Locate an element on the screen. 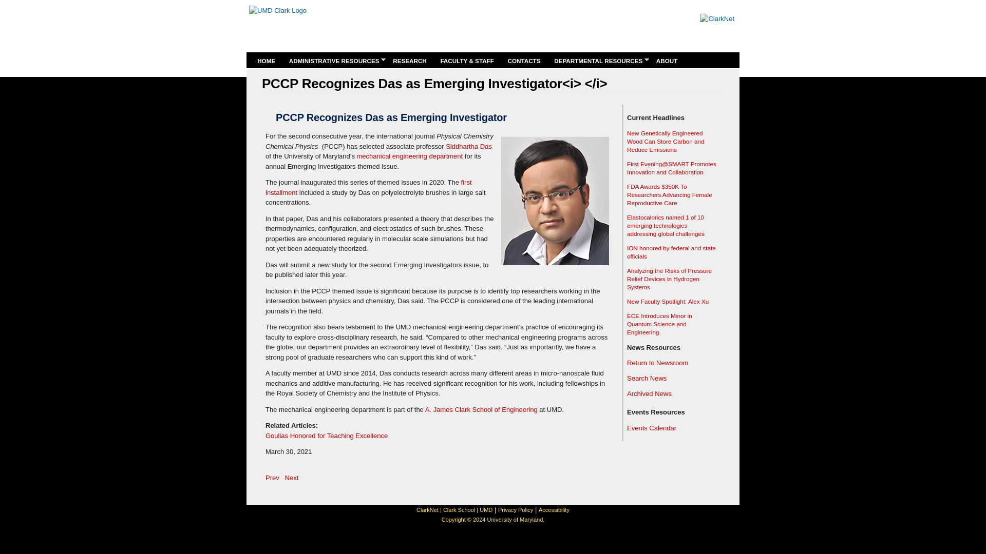 Image resolution: width=986 pixels, height=554 pixels. Next is located at coordinates (292, 478).